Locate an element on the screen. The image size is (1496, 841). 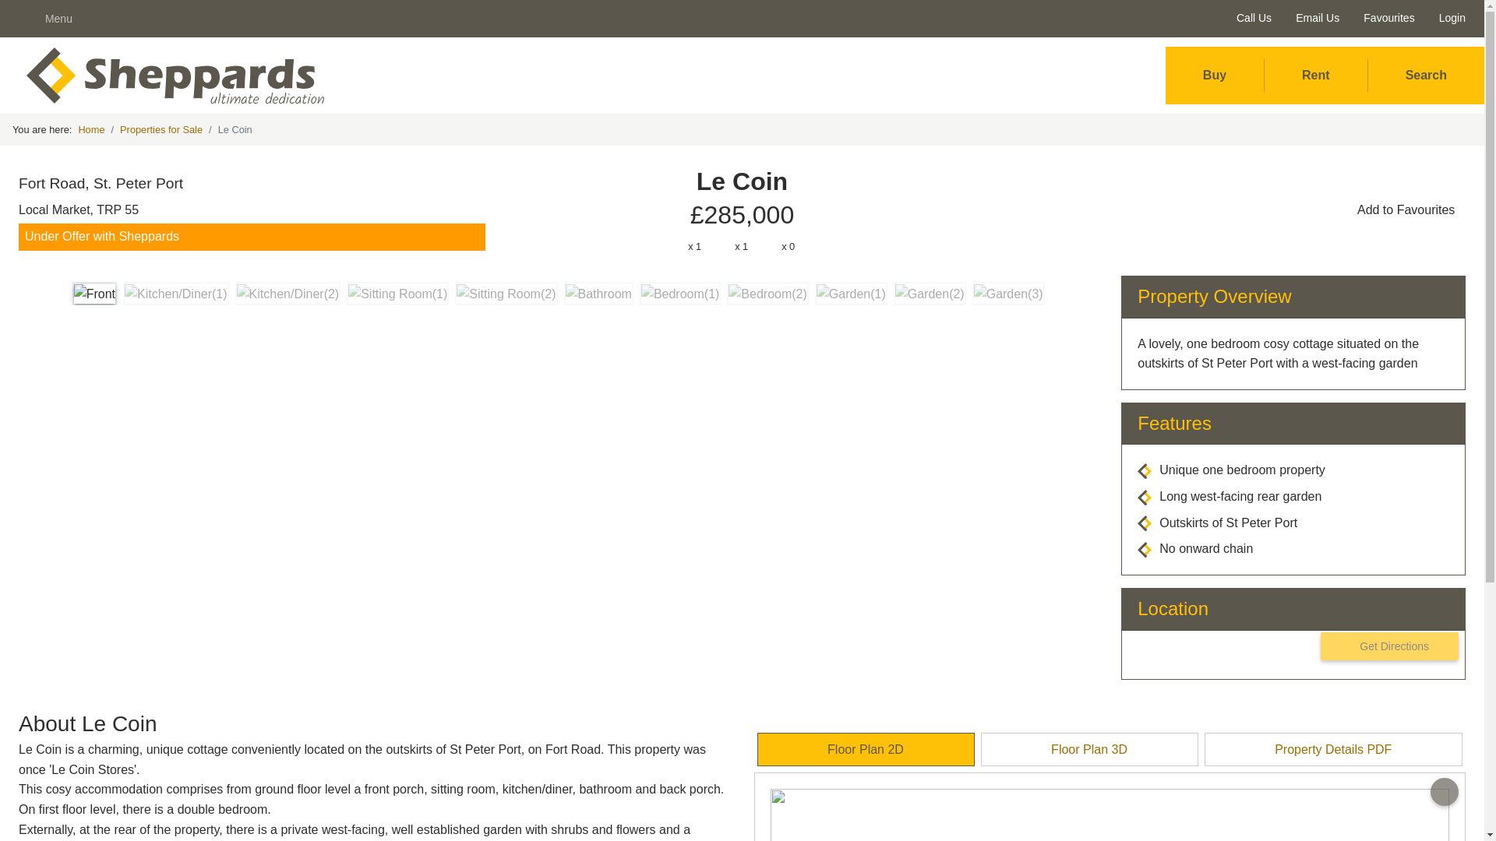
Properties for Sale is located at coordinates (154, 130).